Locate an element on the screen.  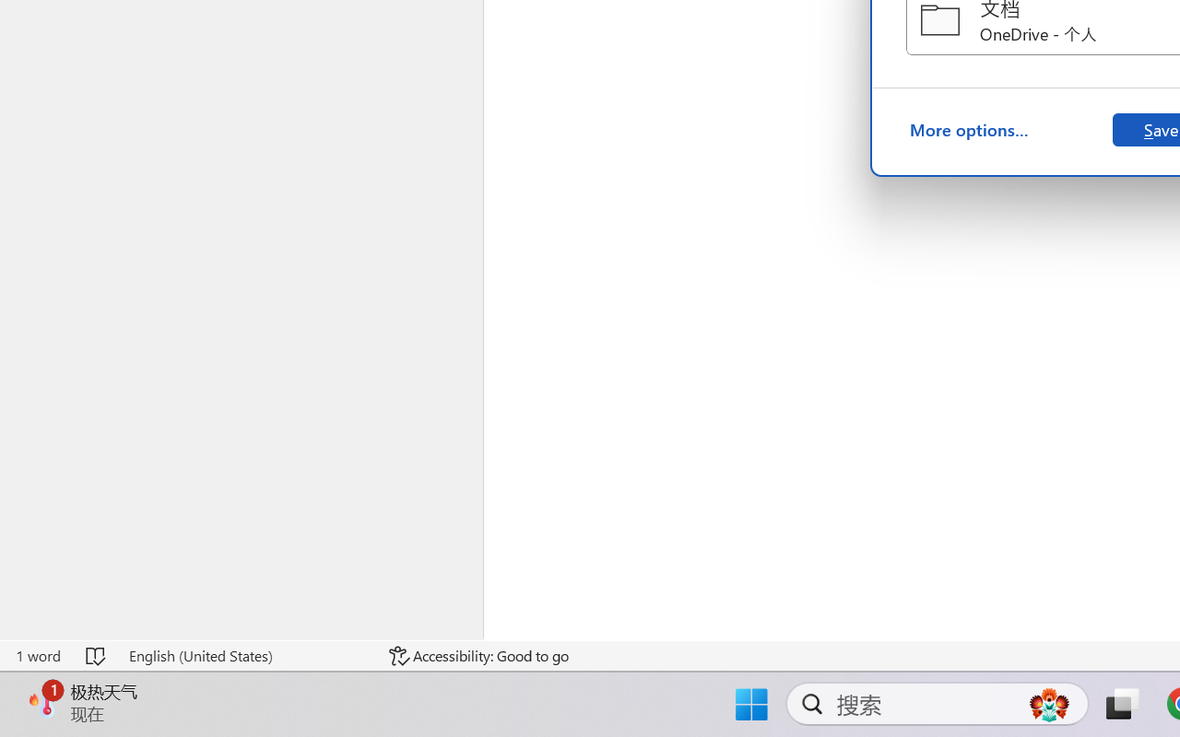
AutomationID: BadgeAnchorLargeTicker is located at coordinates (42, 702).